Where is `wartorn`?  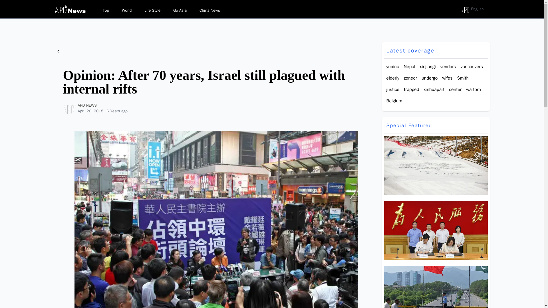 wartorn is located at coordinates (474, 90).